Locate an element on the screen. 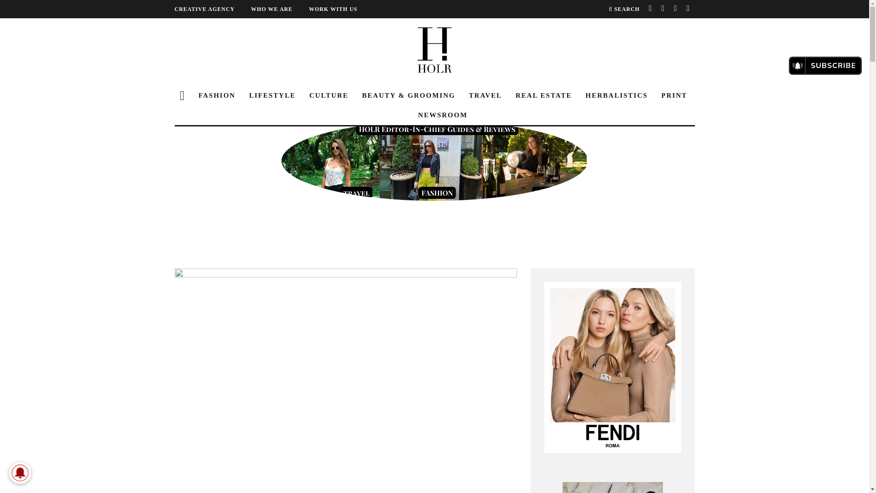  WORK WITH US is located at coordinates (340, 9).